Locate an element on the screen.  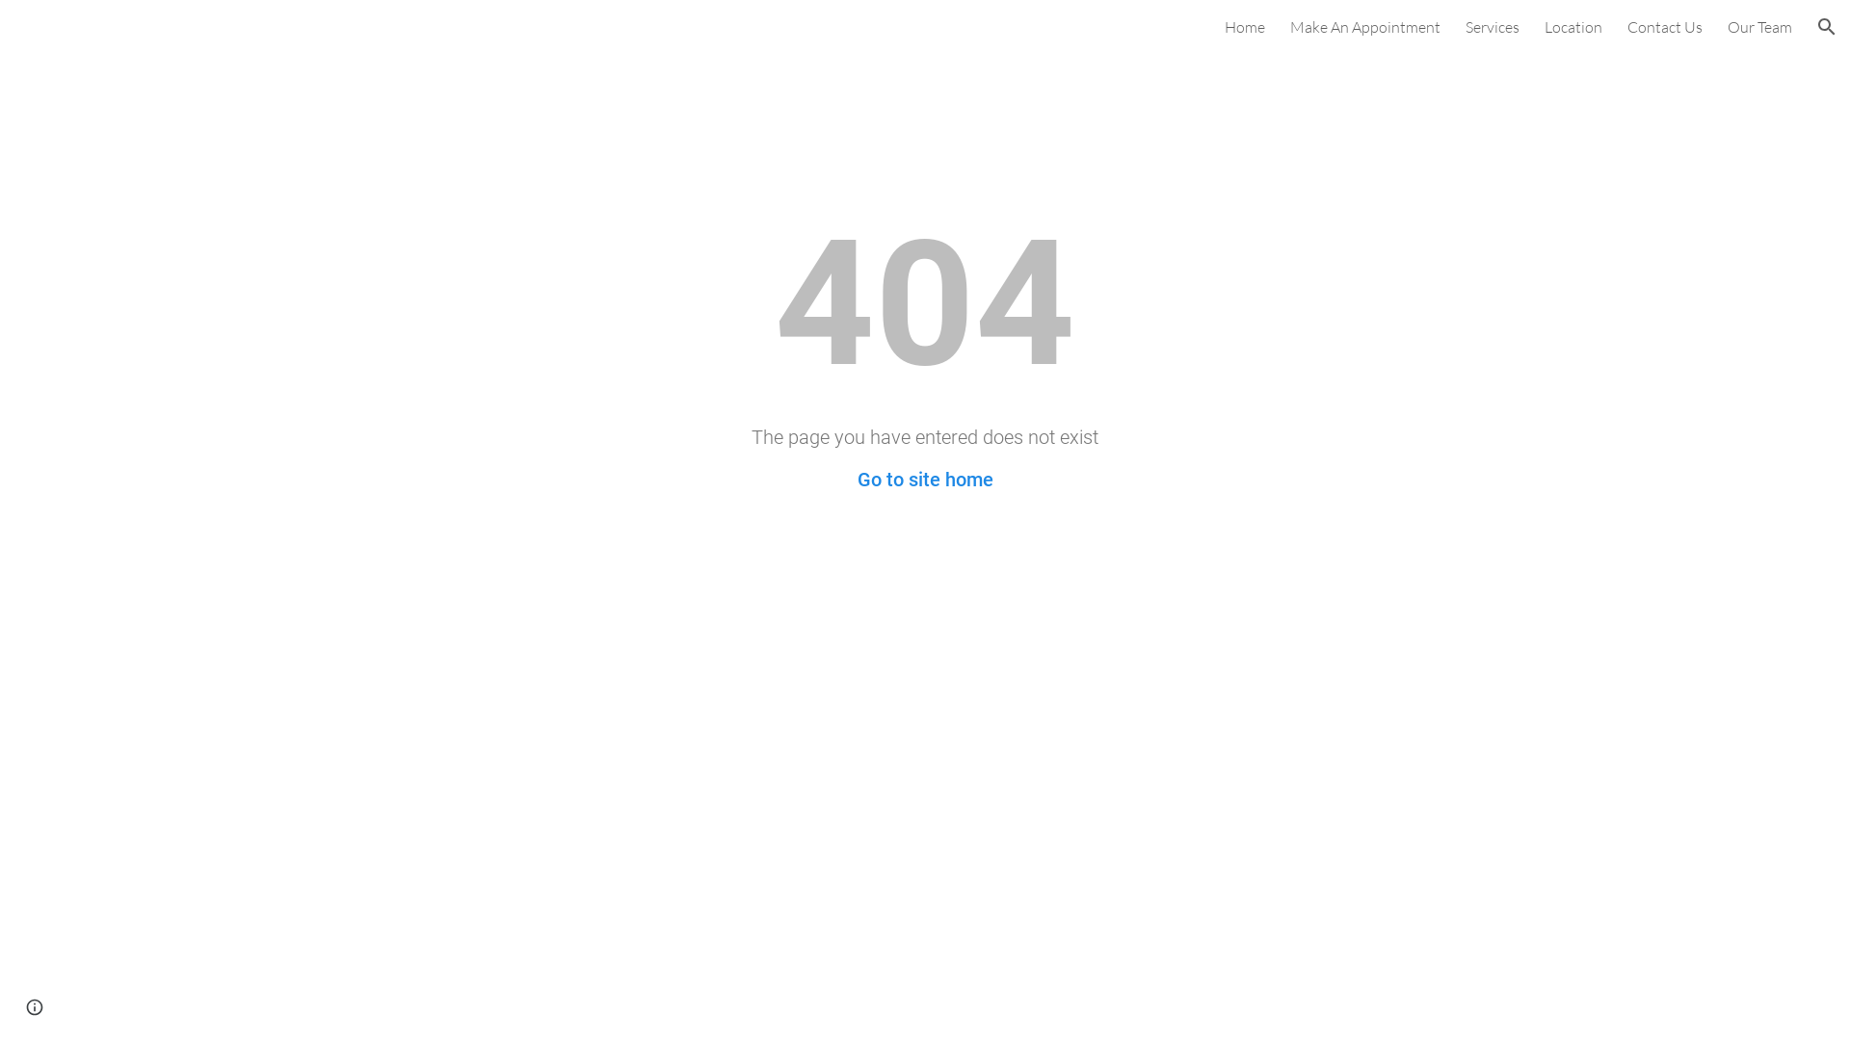
Contact Us is located at coordinates (1665, 27).